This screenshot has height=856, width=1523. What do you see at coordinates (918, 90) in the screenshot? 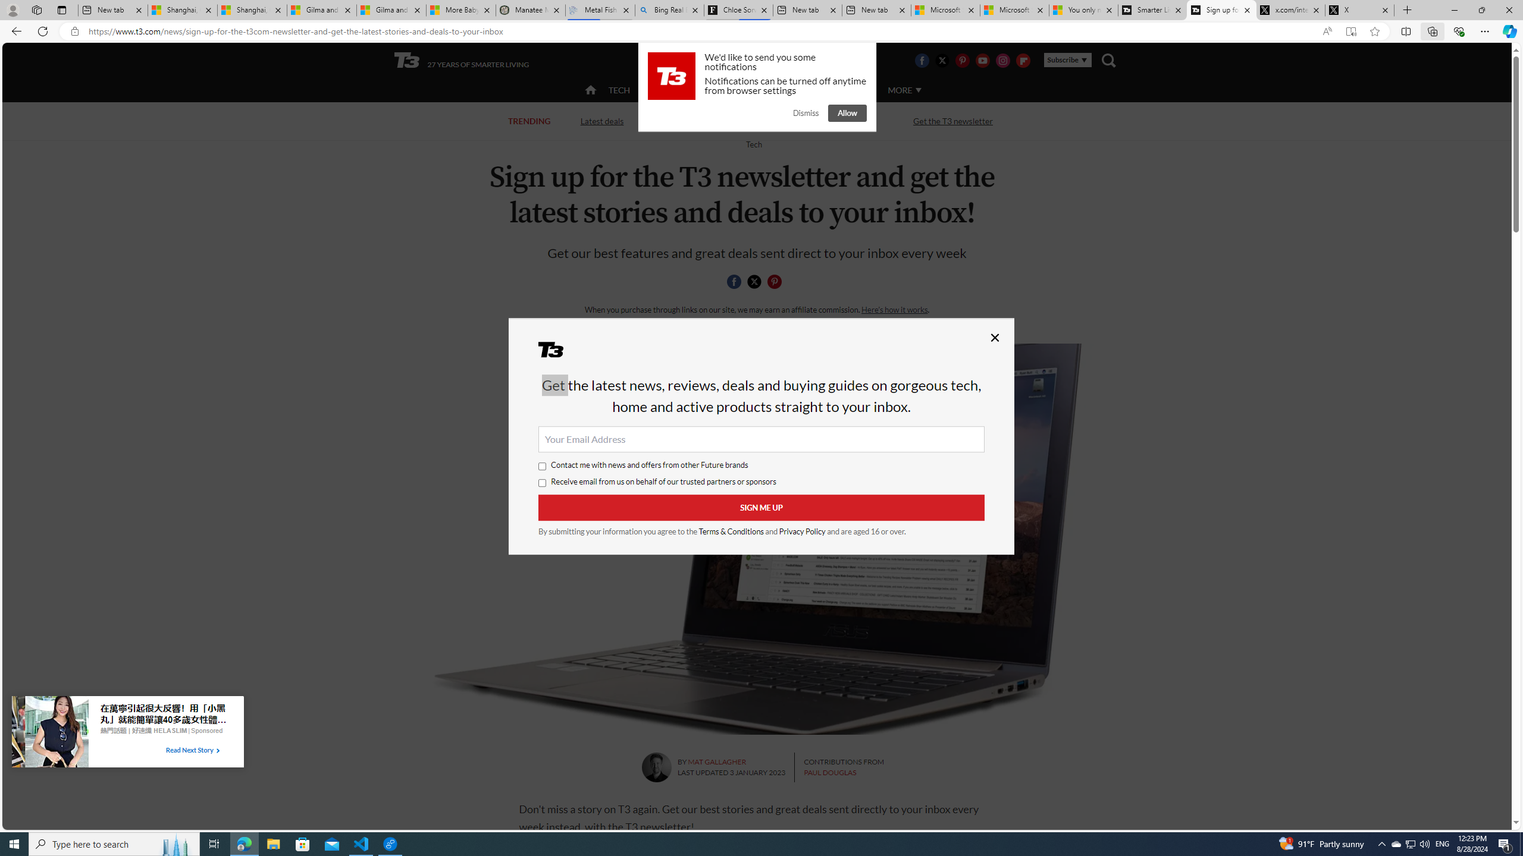
I see `Class: svg-arrow-down` at bounding box center [918, 90].